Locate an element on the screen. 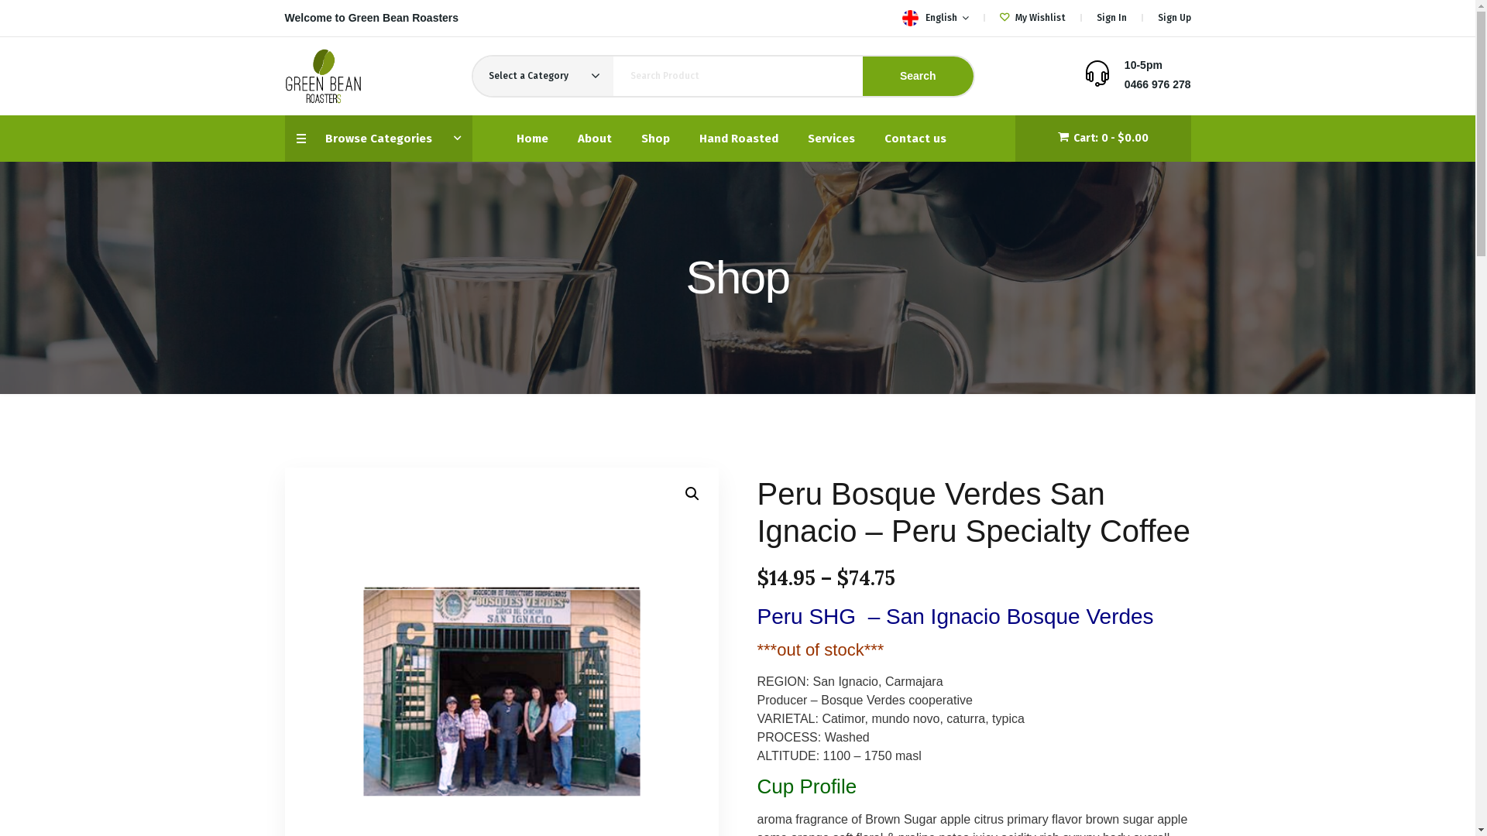 This screenshot has width=1487, height=836. English is located at coordinates (935, 19).